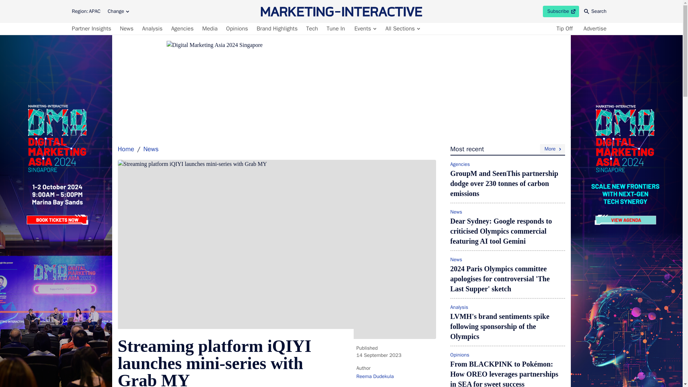 The width and height of the screenshot is (688, 387). Describe the element at coordinates (596, 11) in the screenshot. I see `Search` at that location.